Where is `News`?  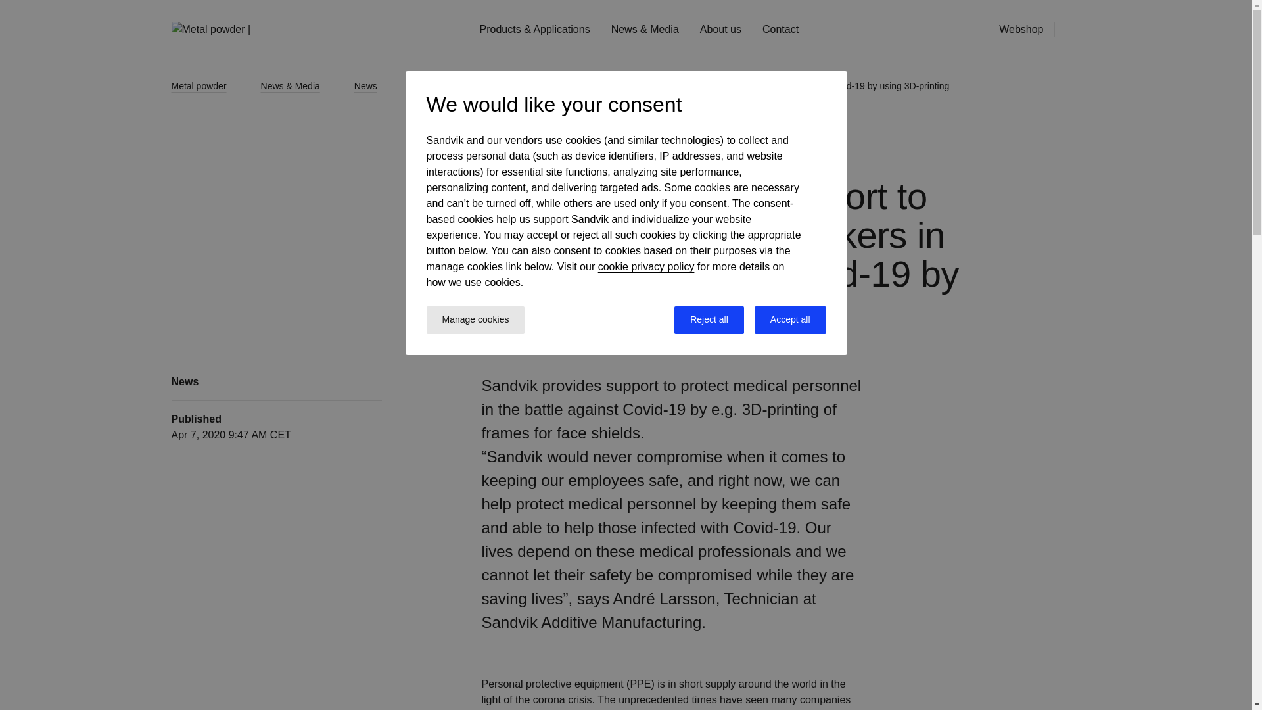
News is located at coordinates (377, 86).